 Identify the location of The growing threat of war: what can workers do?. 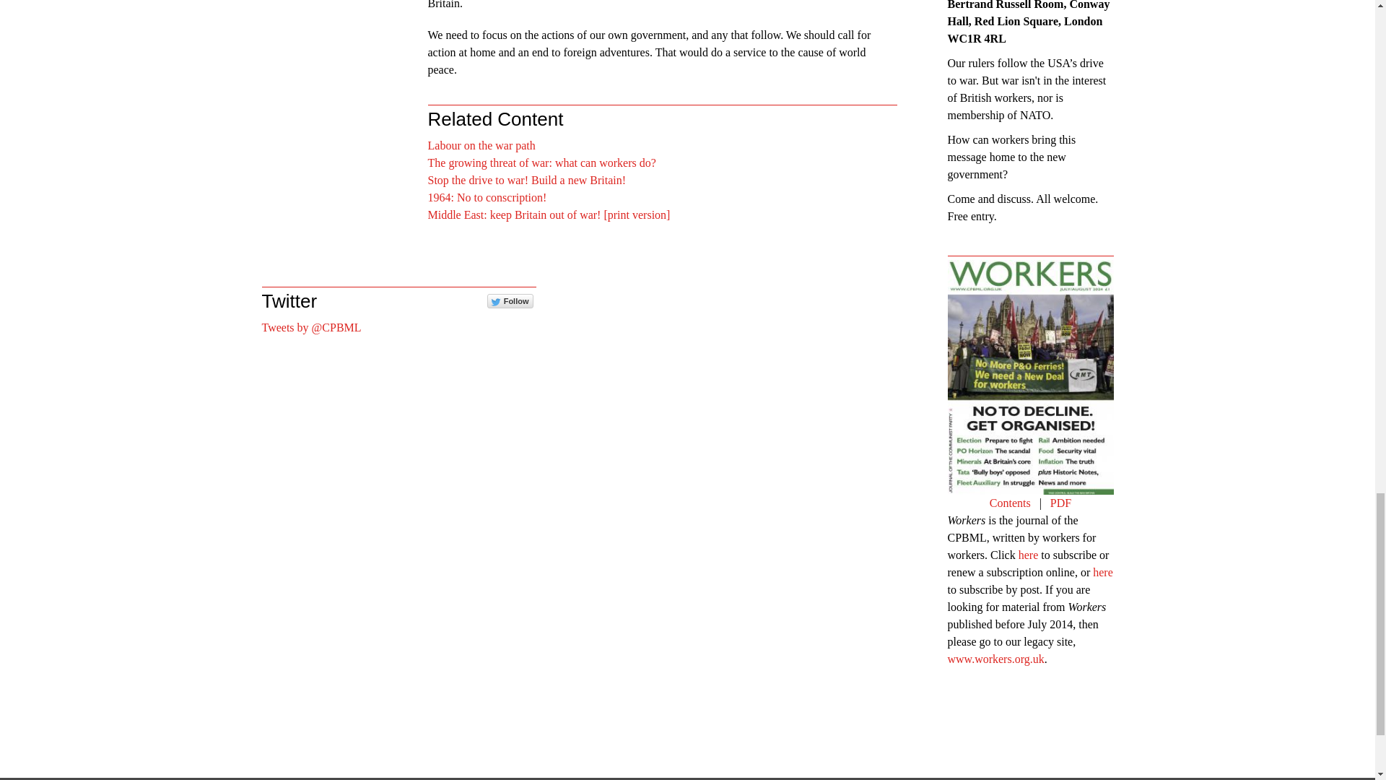
(541, 163).